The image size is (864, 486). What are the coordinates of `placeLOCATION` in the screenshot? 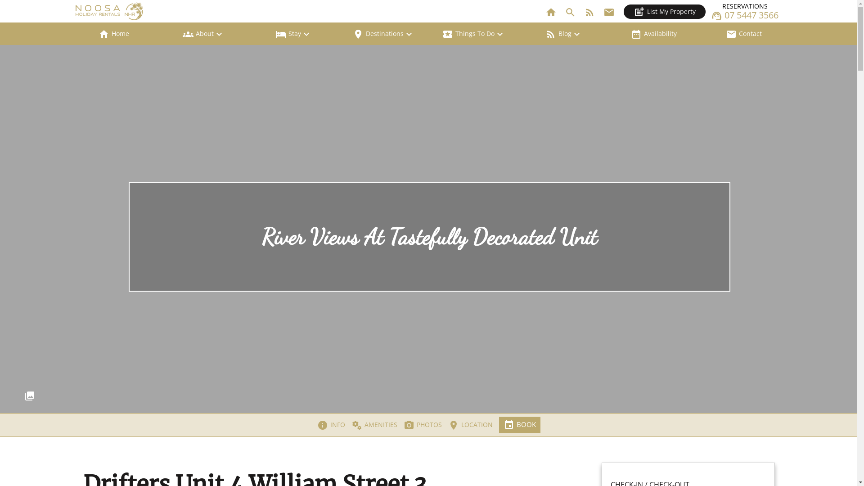 It's located at (468, 425).